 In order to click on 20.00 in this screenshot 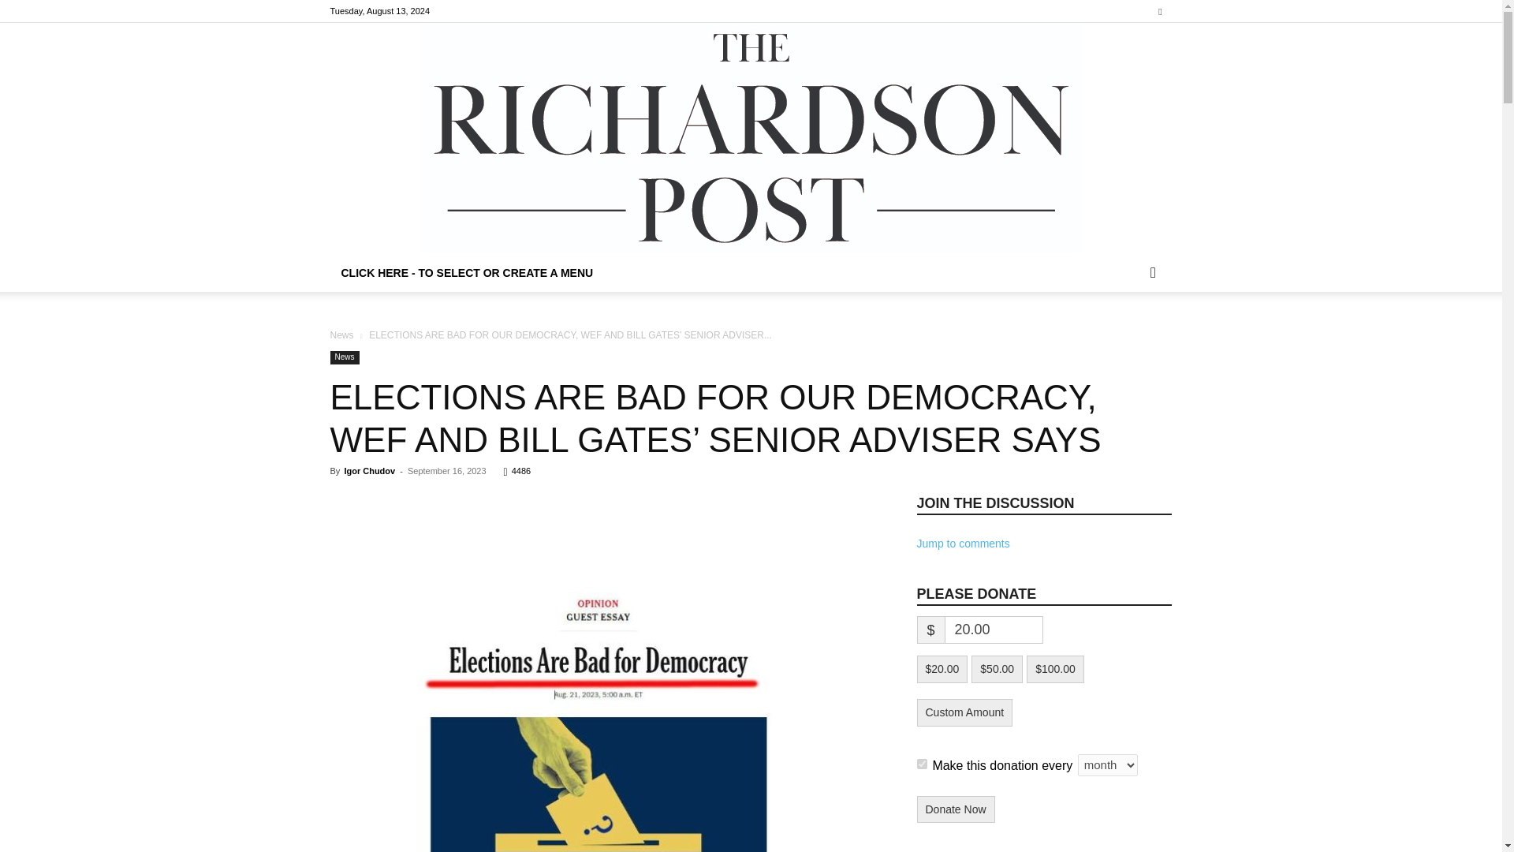, I will do `click(994, 630)`.